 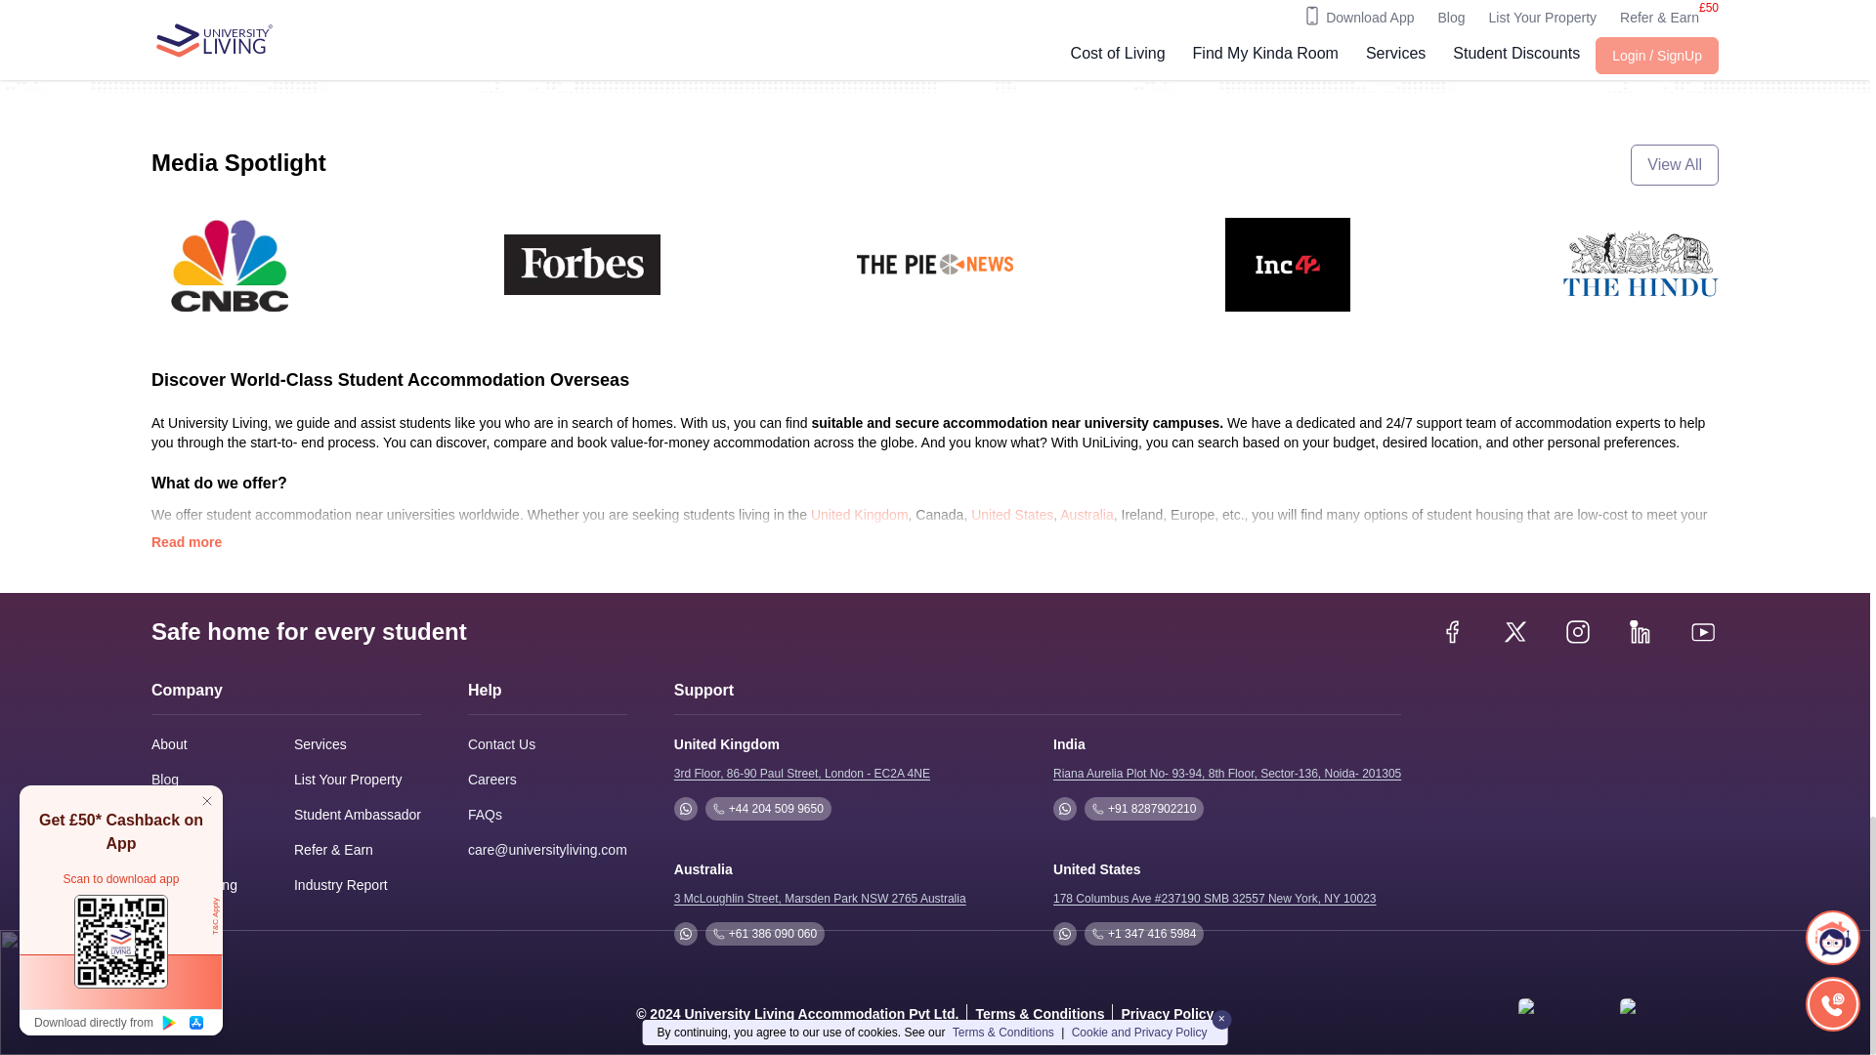 I want to click on Blog, so click(x=164, y=780).